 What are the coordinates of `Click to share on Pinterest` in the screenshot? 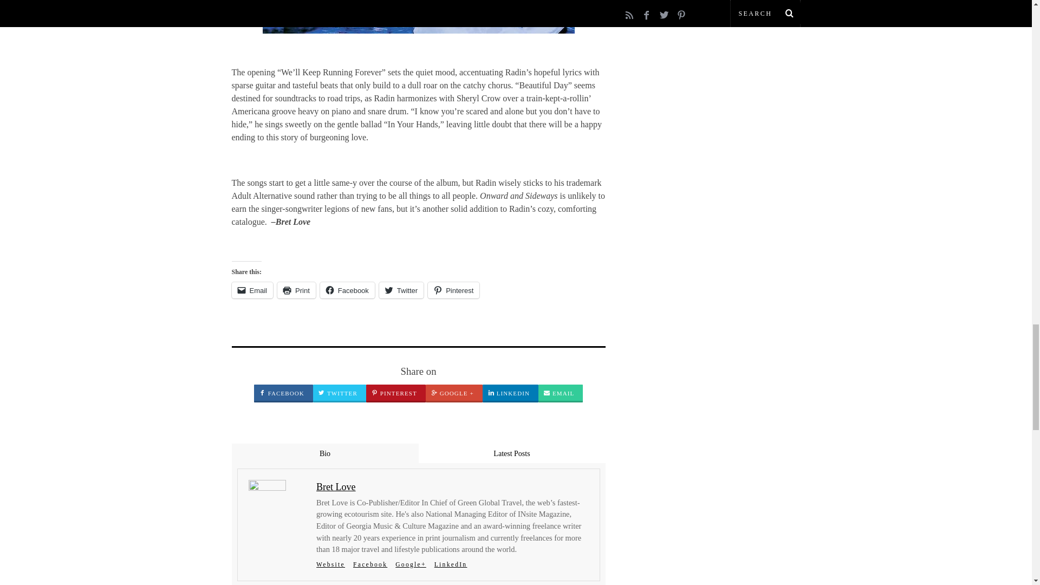 It's located at (453, 290).